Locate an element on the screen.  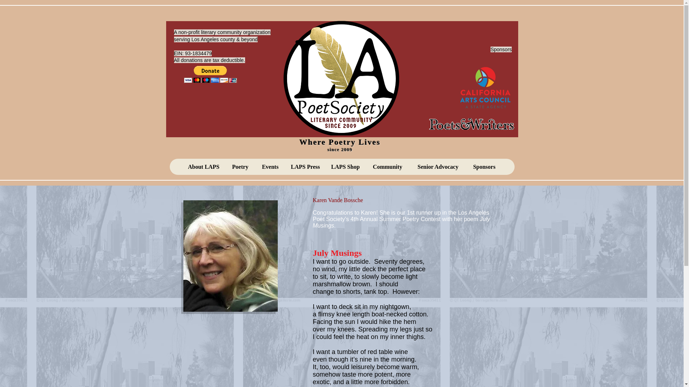
Community is located at coordinates (388, 167).